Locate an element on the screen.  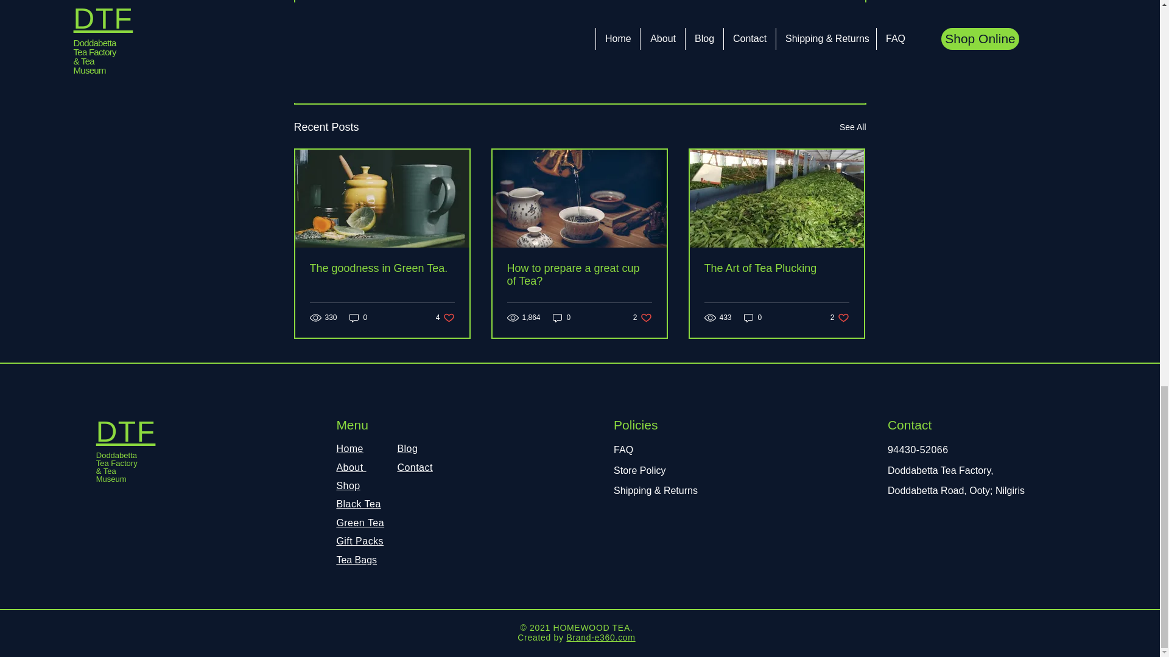
The Art of Tea Plucking is located at coordinates (795, 60).